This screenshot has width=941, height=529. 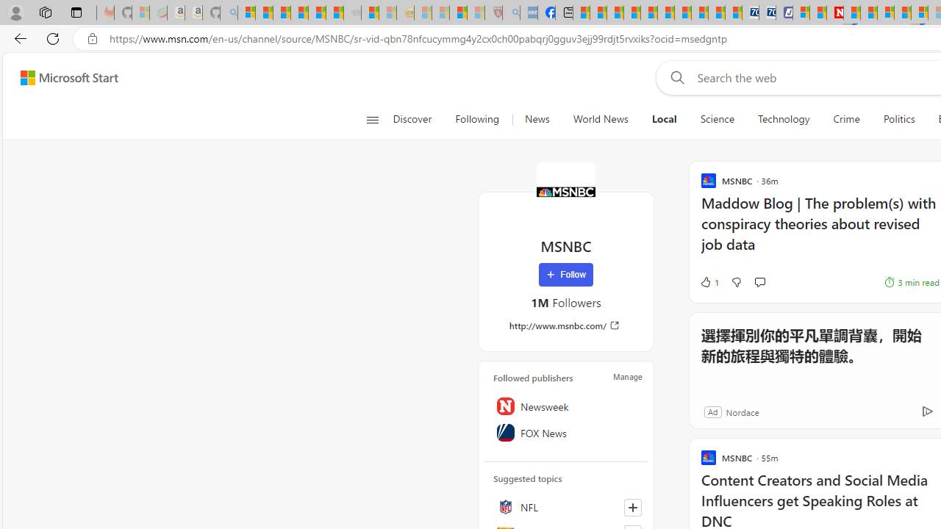 I want to click on Open navigation menu, so click(x=372, y=119).